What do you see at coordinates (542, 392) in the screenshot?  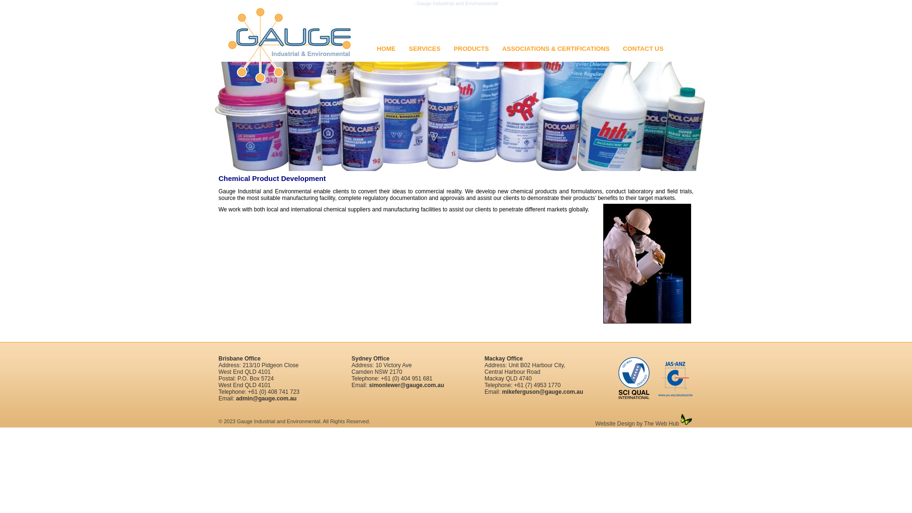 I see `mikeferguson@gauge.com.au` at bounding box center [542, 392].